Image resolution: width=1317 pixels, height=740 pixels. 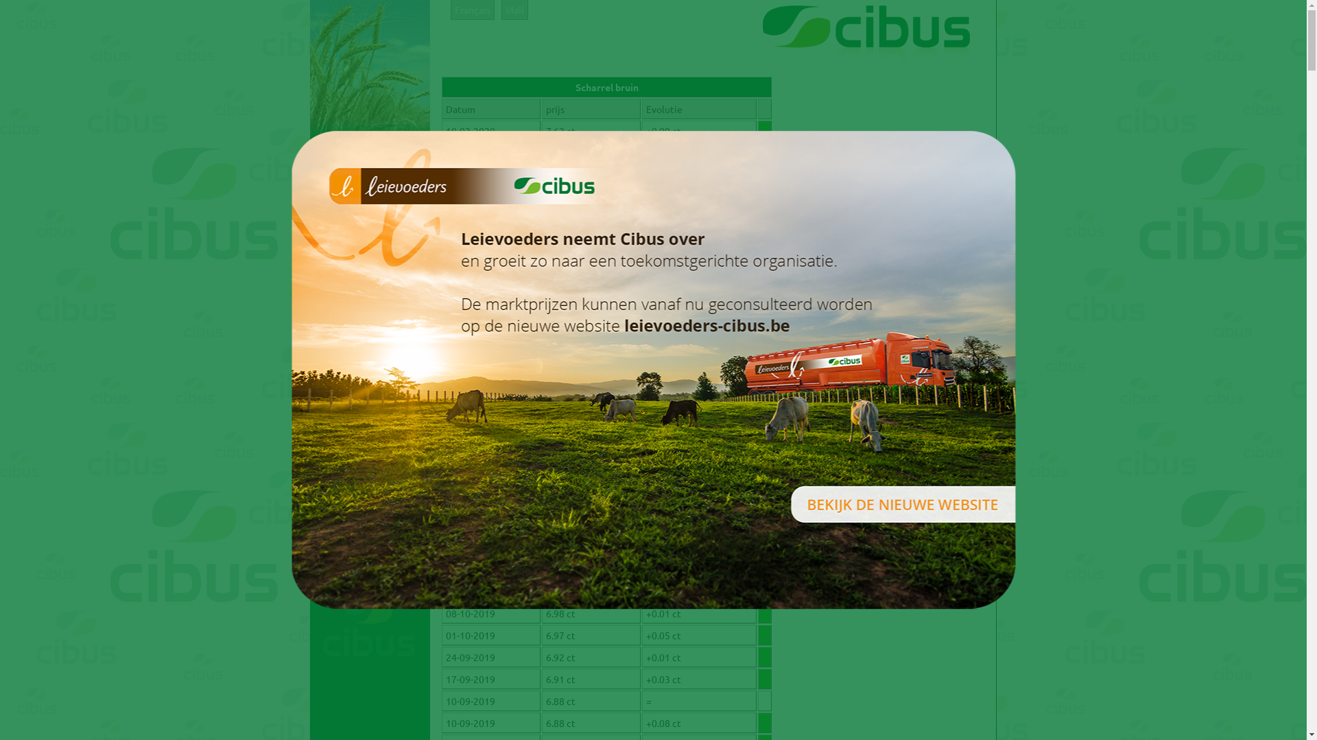 I want to click on Nieuwe website, so click(x=370, y=404).